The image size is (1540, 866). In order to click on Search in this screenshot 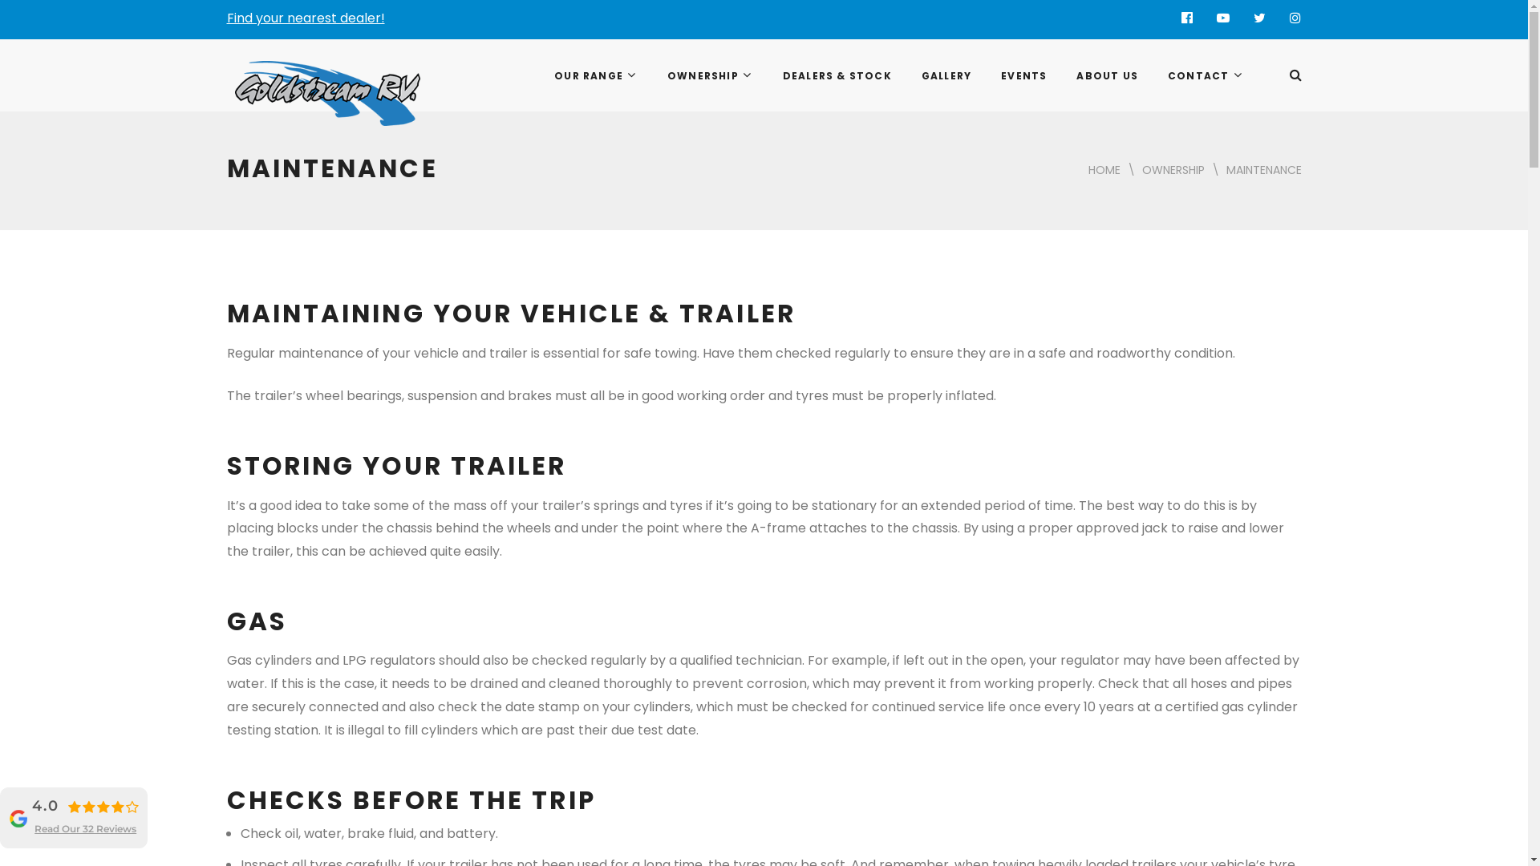, I will do `click(1275, 124)`.